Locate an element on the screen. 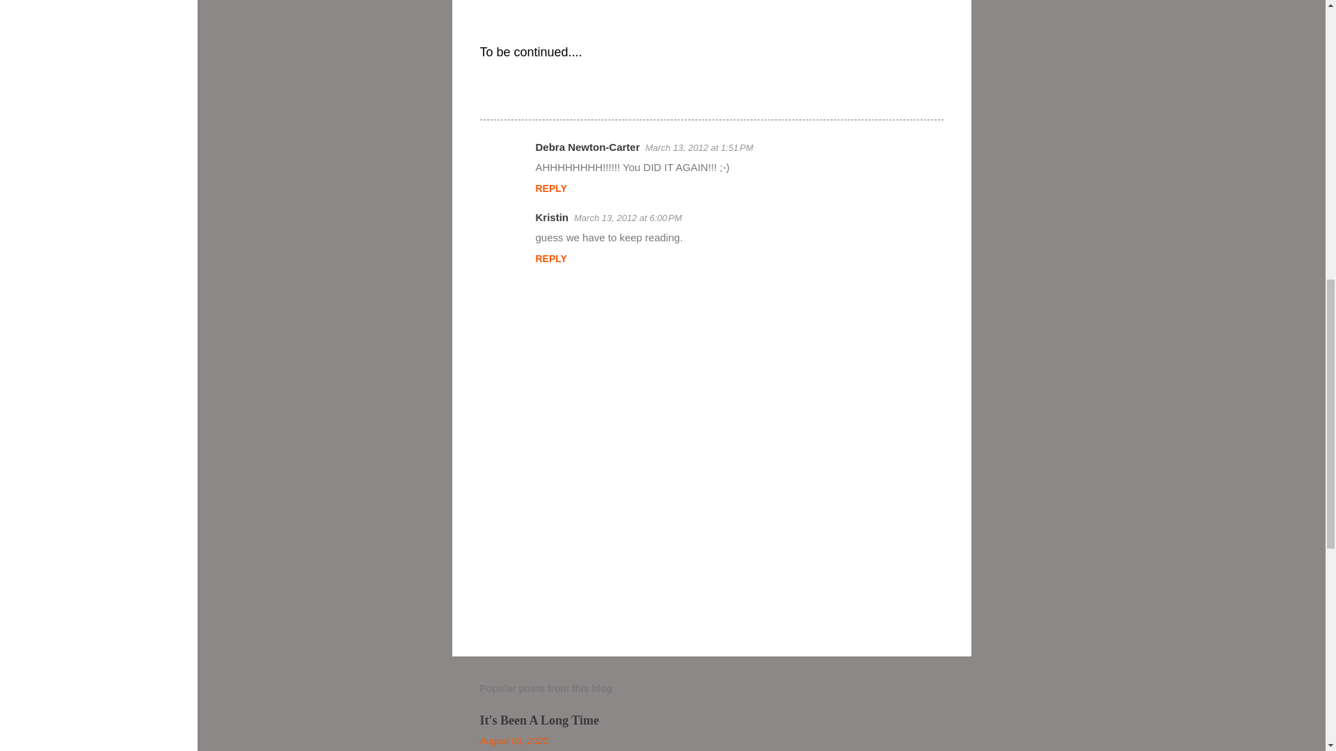 The height and width of the screenshot is (751, 1336). REPLY is located at coordinates (551, 259).